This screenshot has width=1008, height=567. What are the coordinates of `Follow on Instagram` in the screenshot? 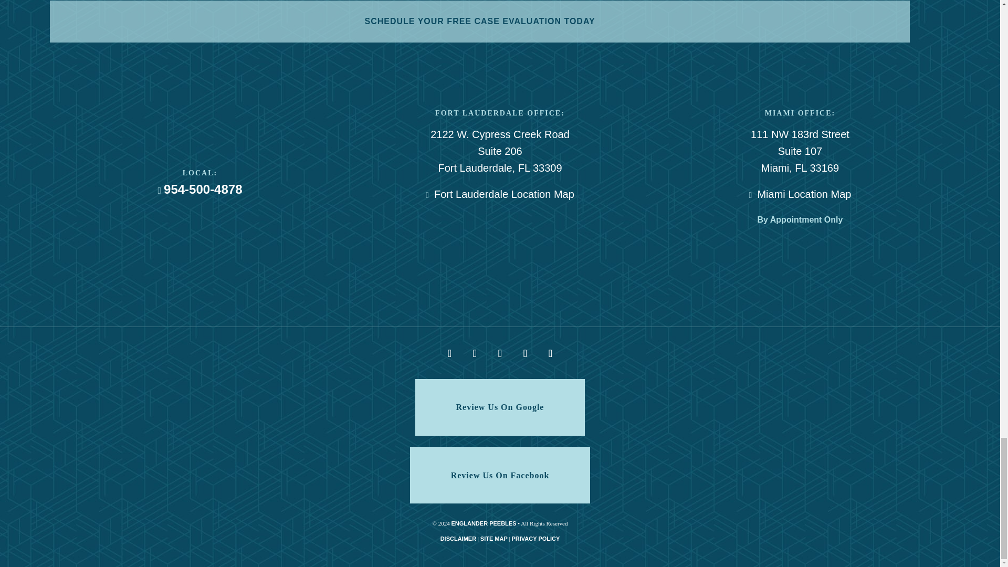 It's located at (550, 353).